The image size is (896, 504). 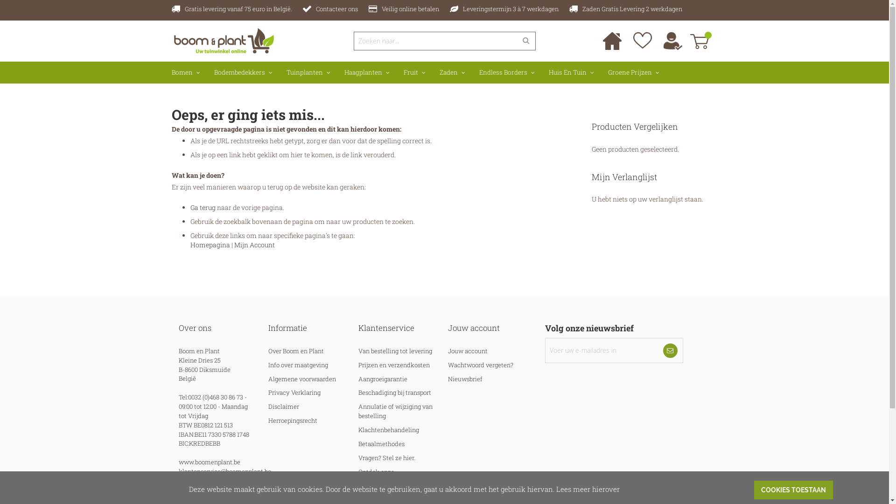 I want to click on Beschadiging bij transport, so click(x=395, y=392).